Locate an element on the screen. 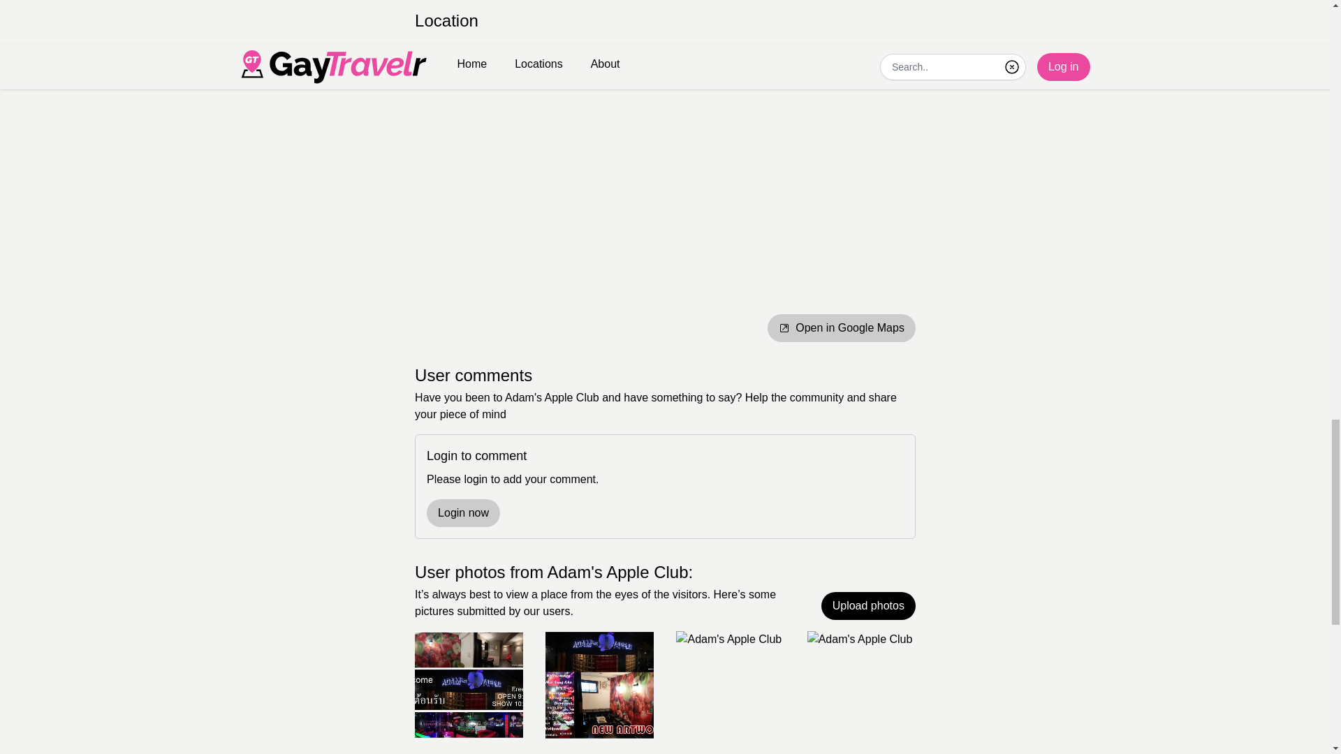 The width and height of the screenshot is (1341, 754). Open in Google Maps is located at coordinates (841, 328).